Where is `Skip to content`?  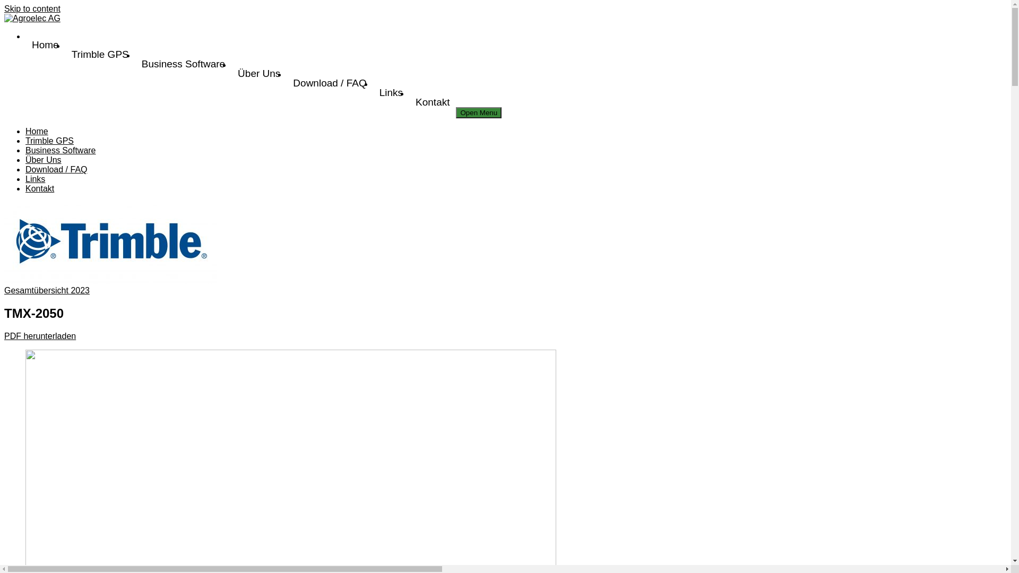
Skip to content is located at coordinates (32, 8).